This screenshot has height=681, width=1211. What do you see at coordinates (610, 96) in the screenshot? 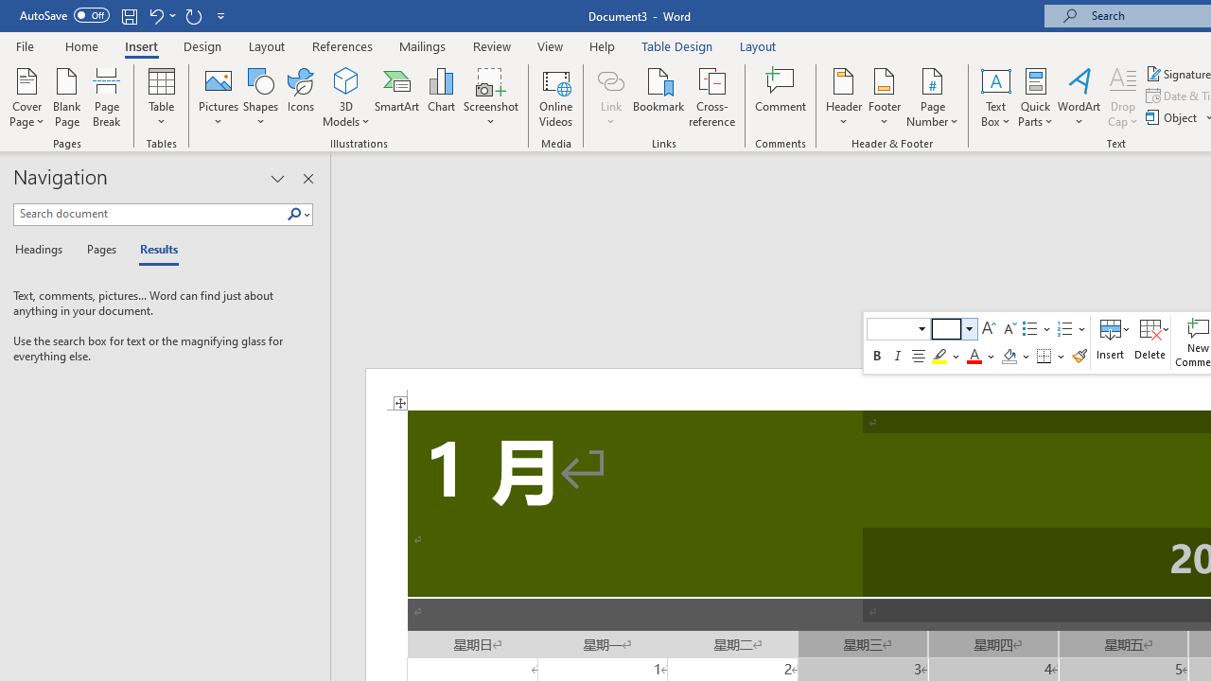
I see `Link` at bounding box center [610, 96].